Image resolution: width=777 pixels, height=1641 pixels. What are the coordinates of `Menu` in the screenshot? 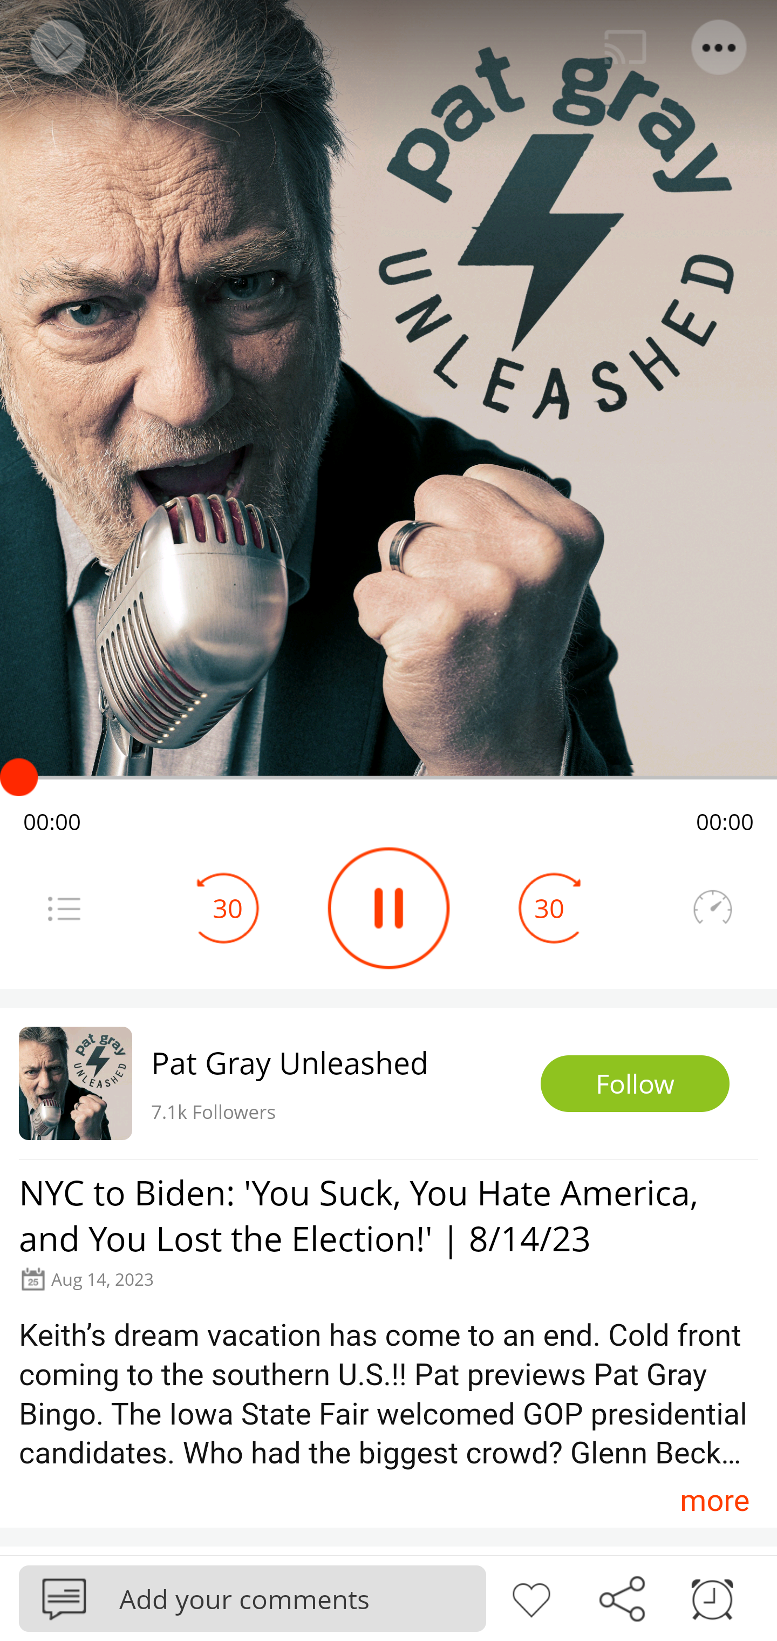 It's located at (64, 908).